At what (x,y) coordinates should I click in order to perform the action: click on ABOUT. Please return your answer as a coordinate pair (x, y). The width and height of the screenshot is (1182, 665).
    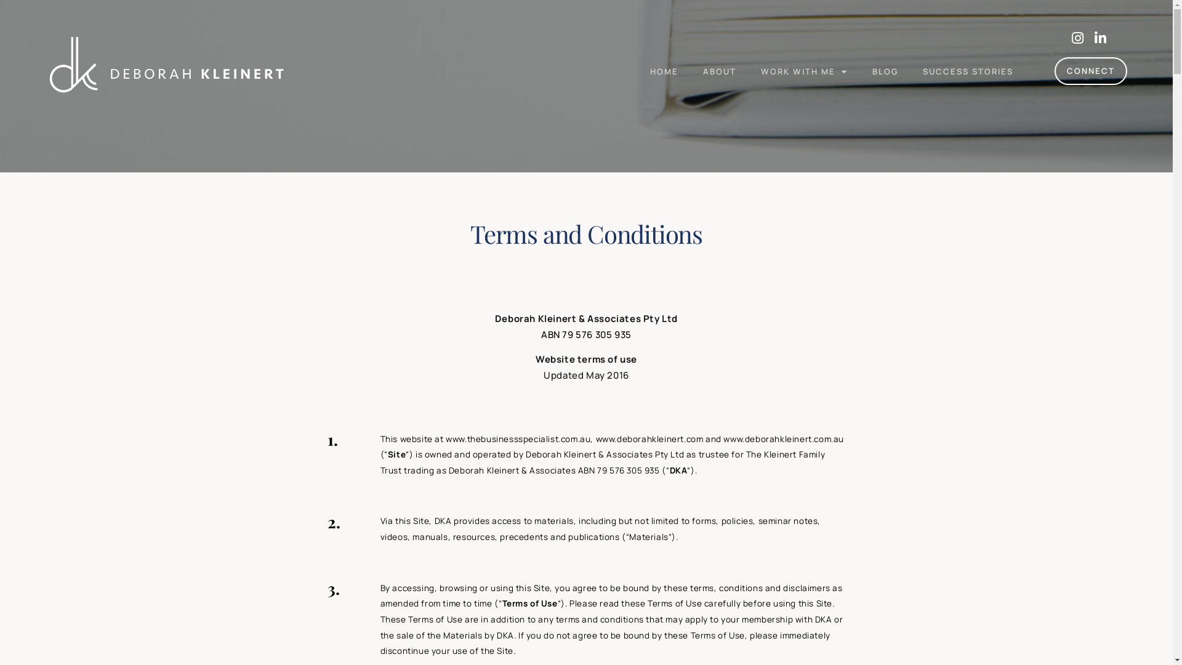
    Looking at the image, I should click on (720, 72).